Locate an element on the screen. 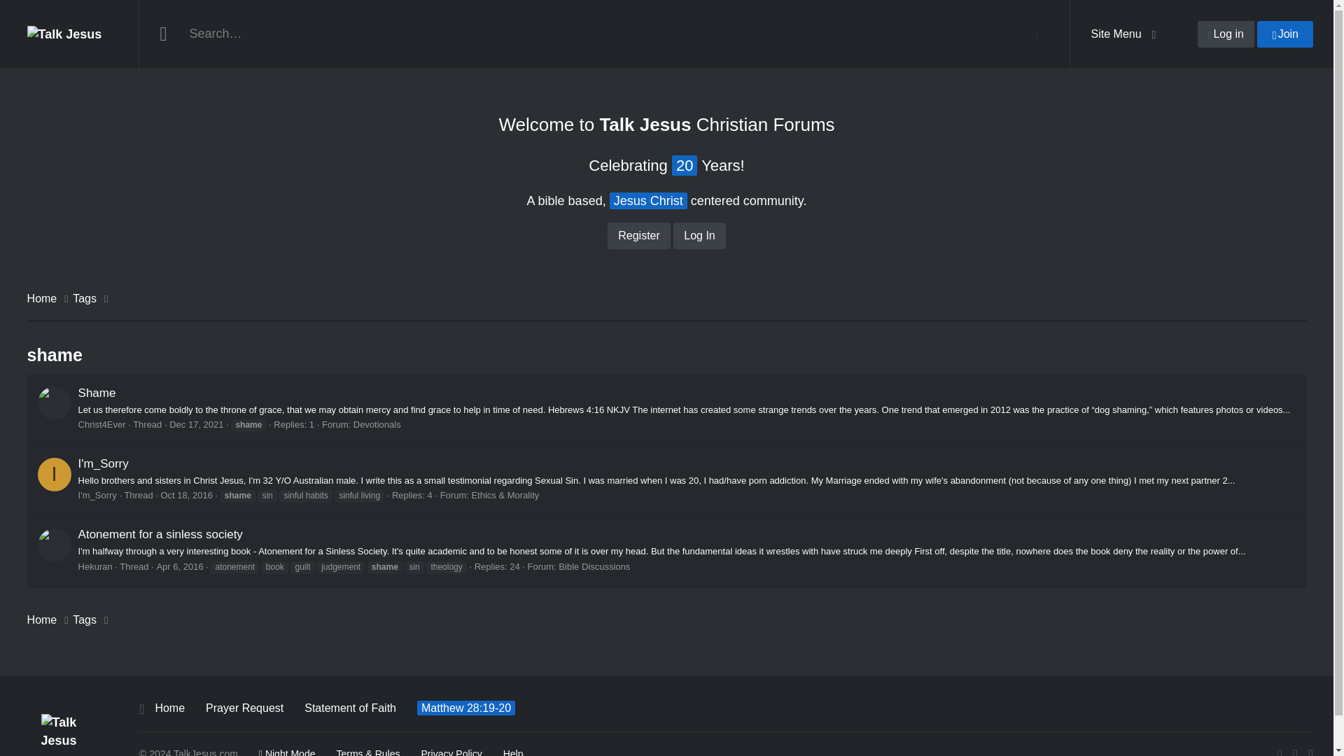  Join is located at coordinates (1284, 34).